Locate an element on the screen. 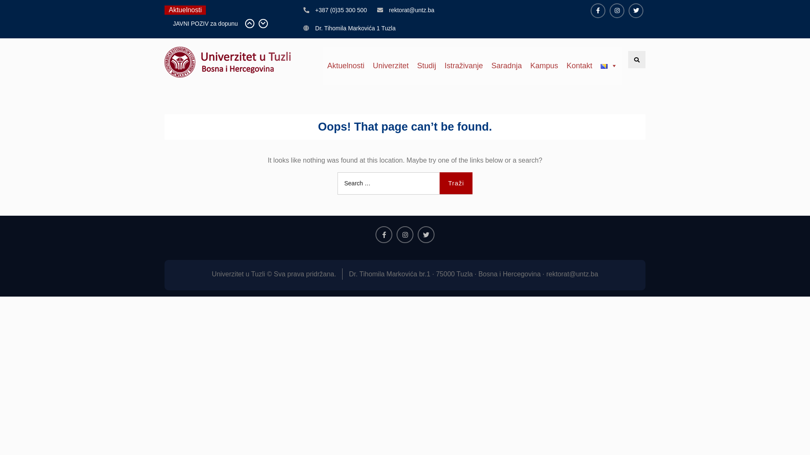  Kontakt is located at coordinates (580, 66).